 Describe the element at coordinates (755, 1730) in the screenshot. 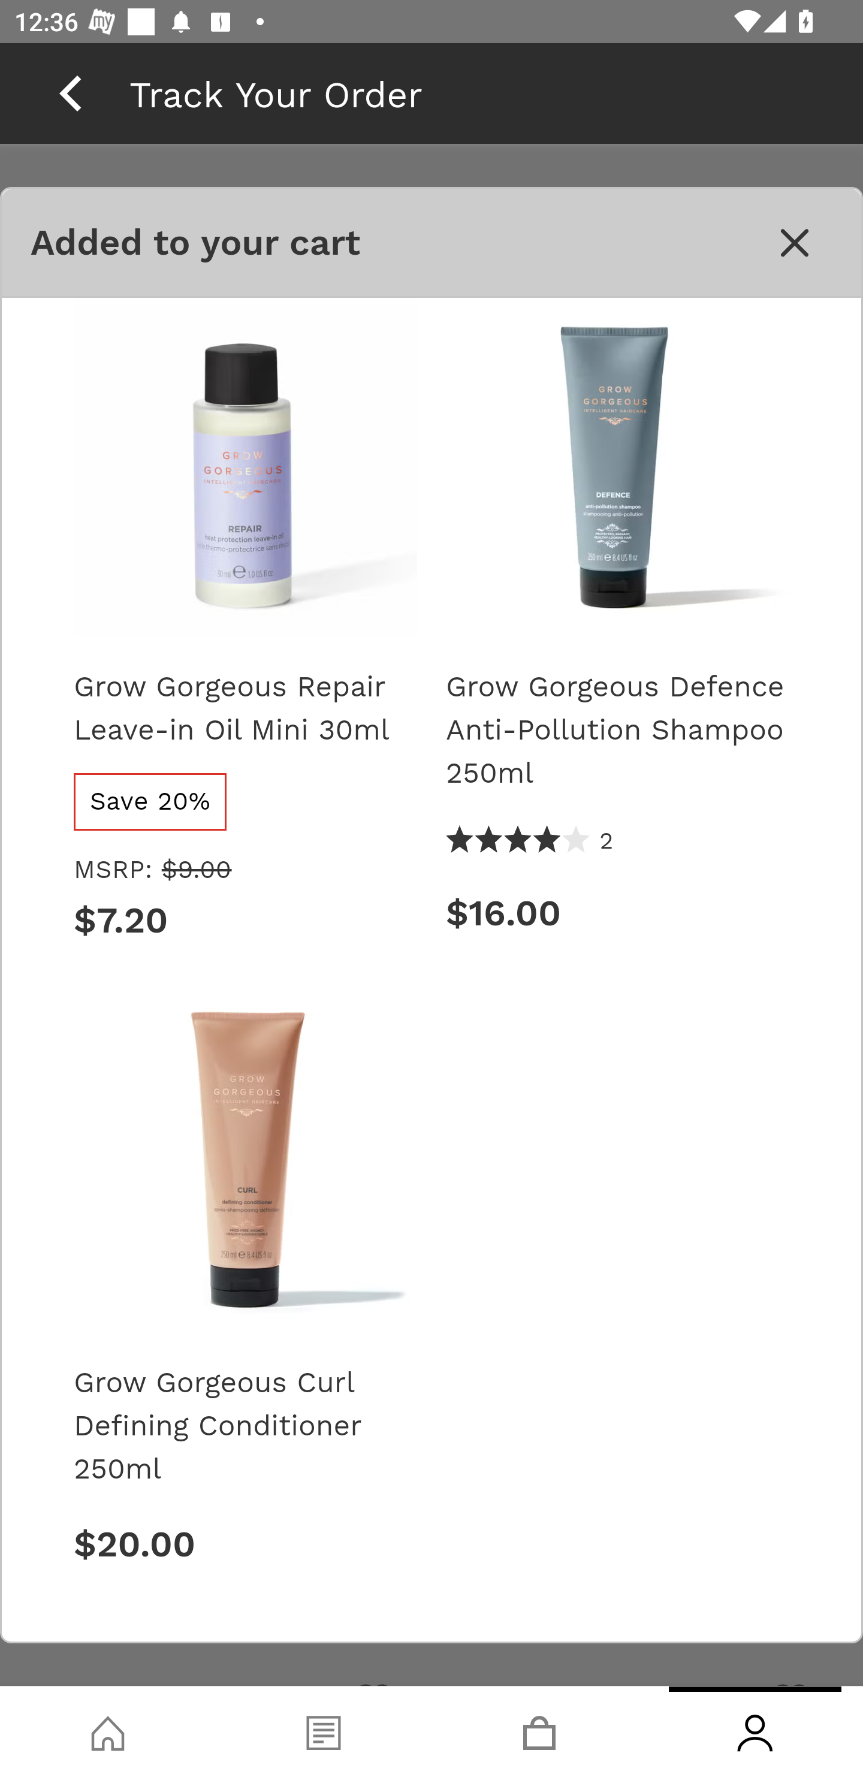

I see `Account, tab, 4 of 4` at that location.